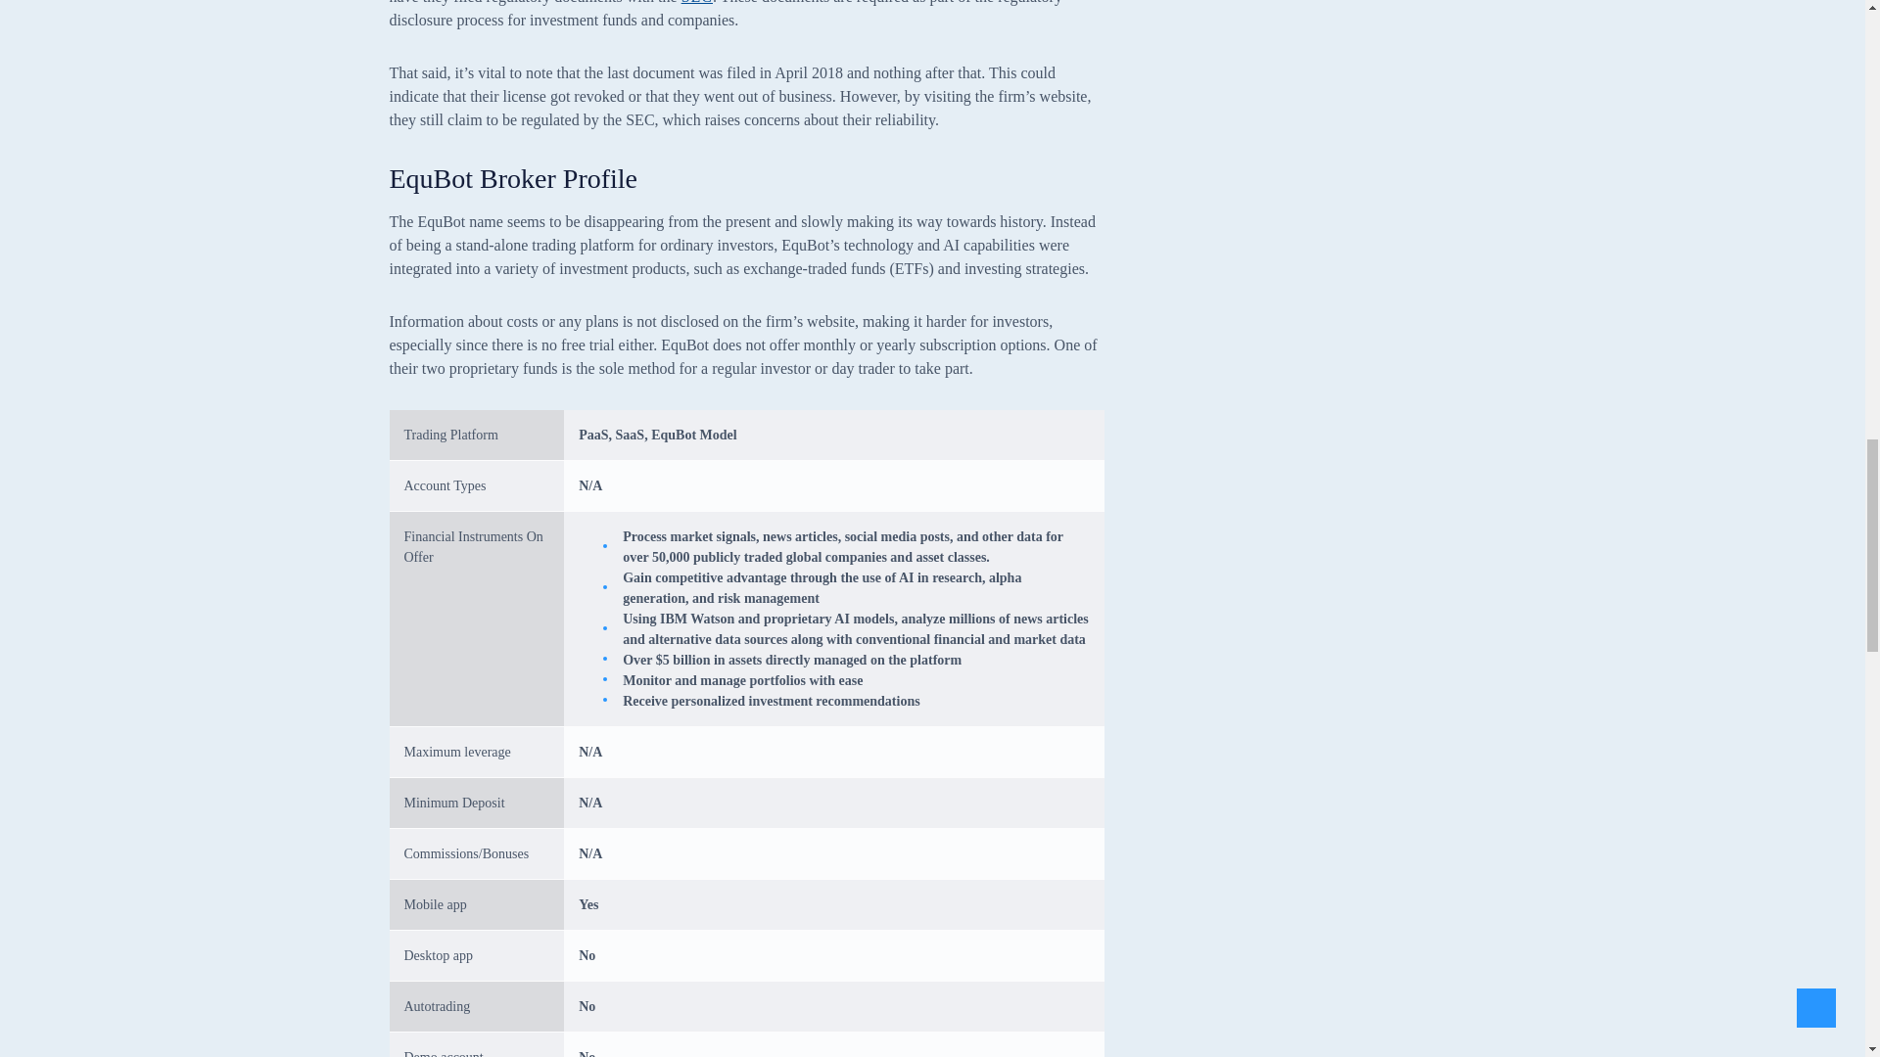 This screenshot has height=1057, width=1880. I want to click on SEC, so click(696, 2).